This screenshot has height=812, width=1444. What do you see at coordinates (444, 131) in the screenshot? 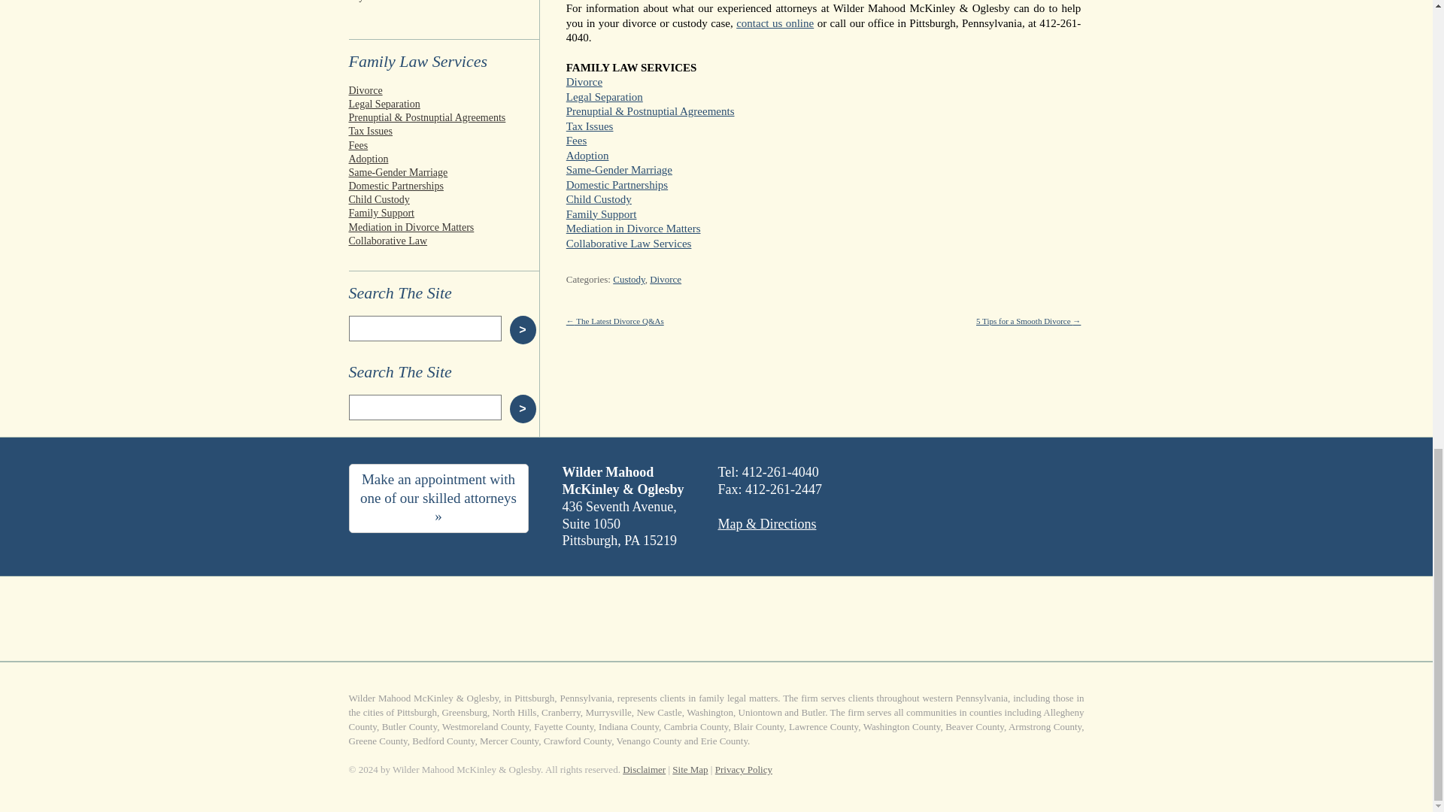
I see `Tax Issues` at bounding box center [444, 131].